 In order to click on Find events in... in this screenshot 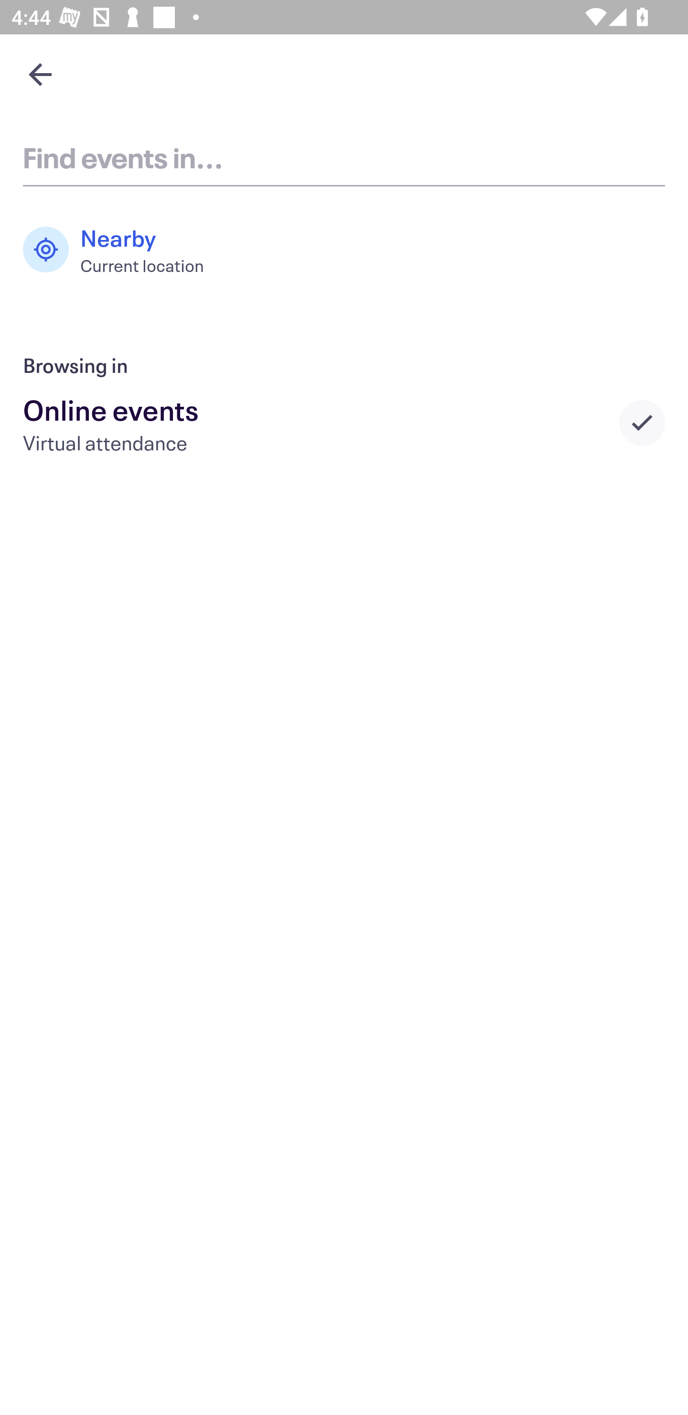, I will do `click(344, 157)`.